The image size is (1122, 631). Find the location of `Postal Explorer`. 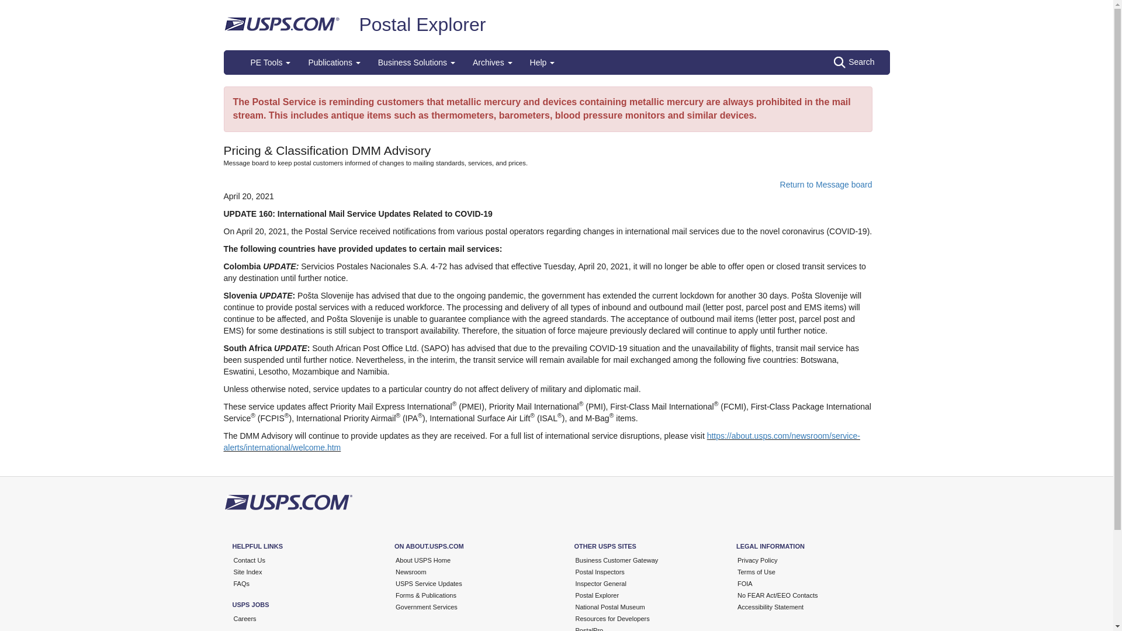

Postal Explorer is located at coordinates (422, 25).